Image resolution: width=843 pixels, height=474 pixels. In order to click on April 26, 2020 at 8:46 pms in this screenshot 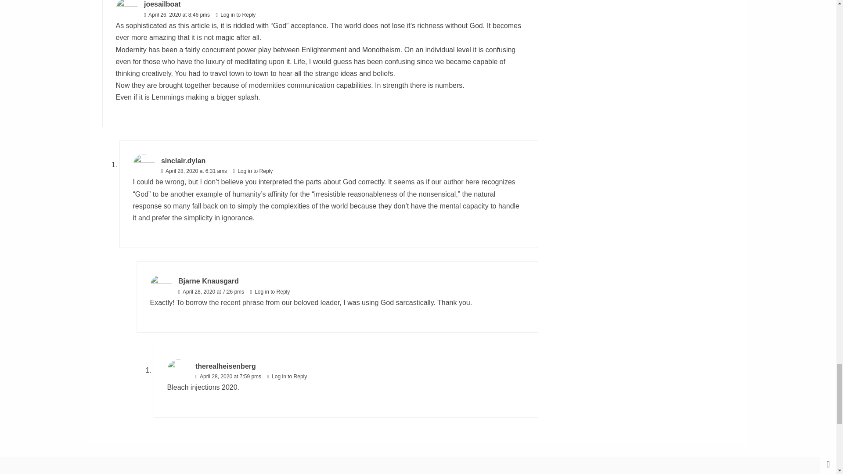, I will do `click(178, 15)`.